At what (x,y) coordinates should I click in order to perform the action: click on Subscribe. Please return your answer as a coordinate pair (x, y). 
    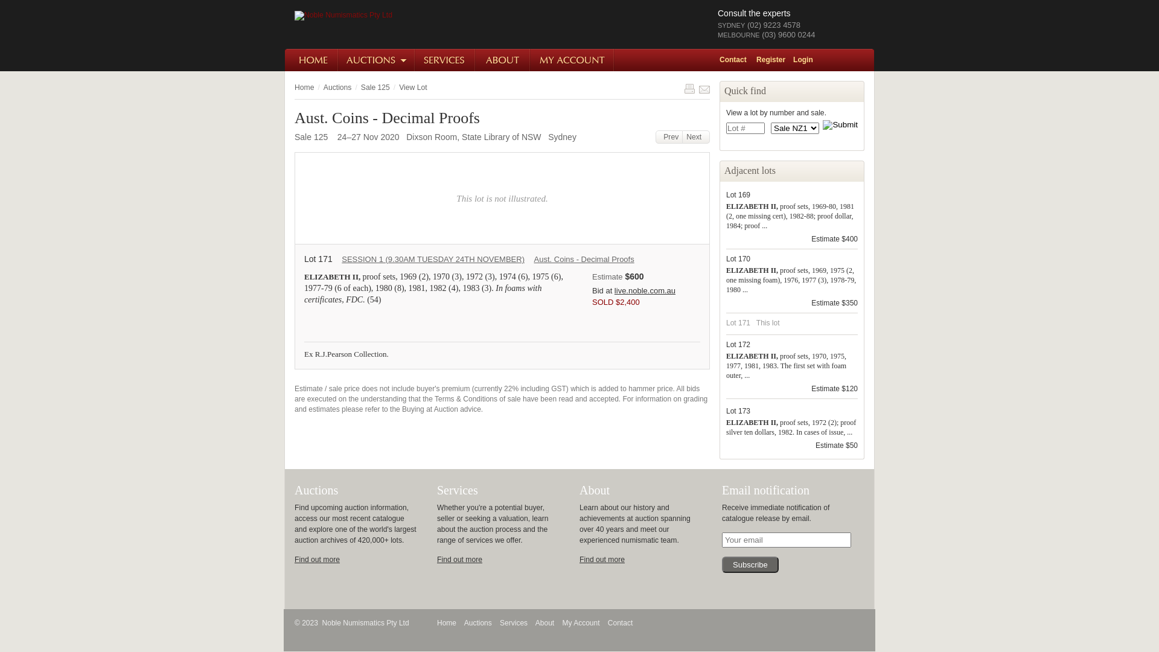
    Looking at the image, I should click on (750, 565).